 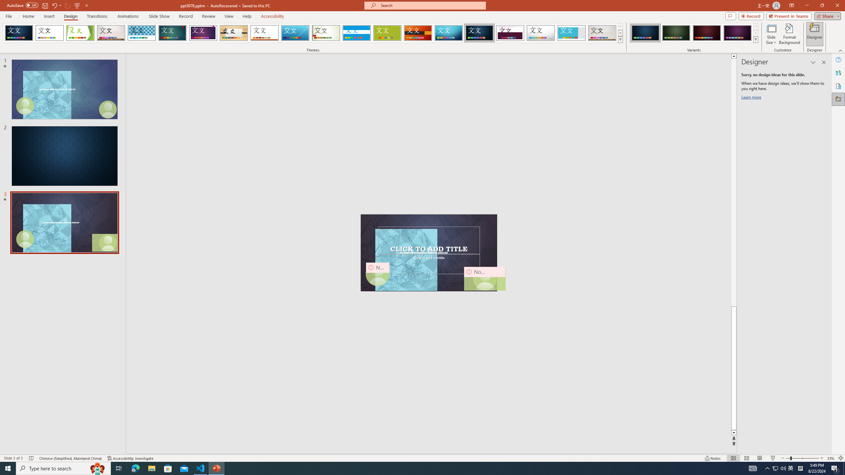 What do you see at coordinates (378, 274) in the screenshot?
I see `Camera 9, No camera detected.` at bounding box center [378, 274].